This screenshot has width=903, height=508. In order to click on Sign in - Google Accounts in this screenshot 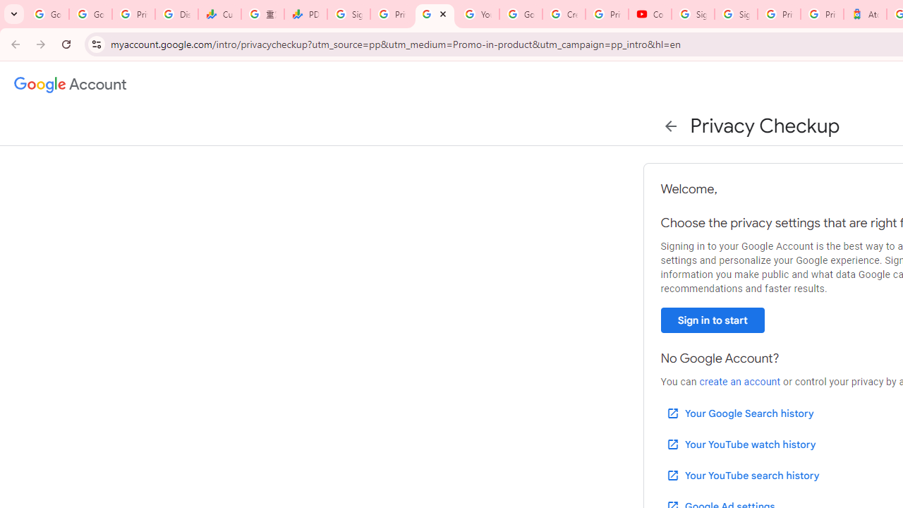, I will do `click(349, 14)`.